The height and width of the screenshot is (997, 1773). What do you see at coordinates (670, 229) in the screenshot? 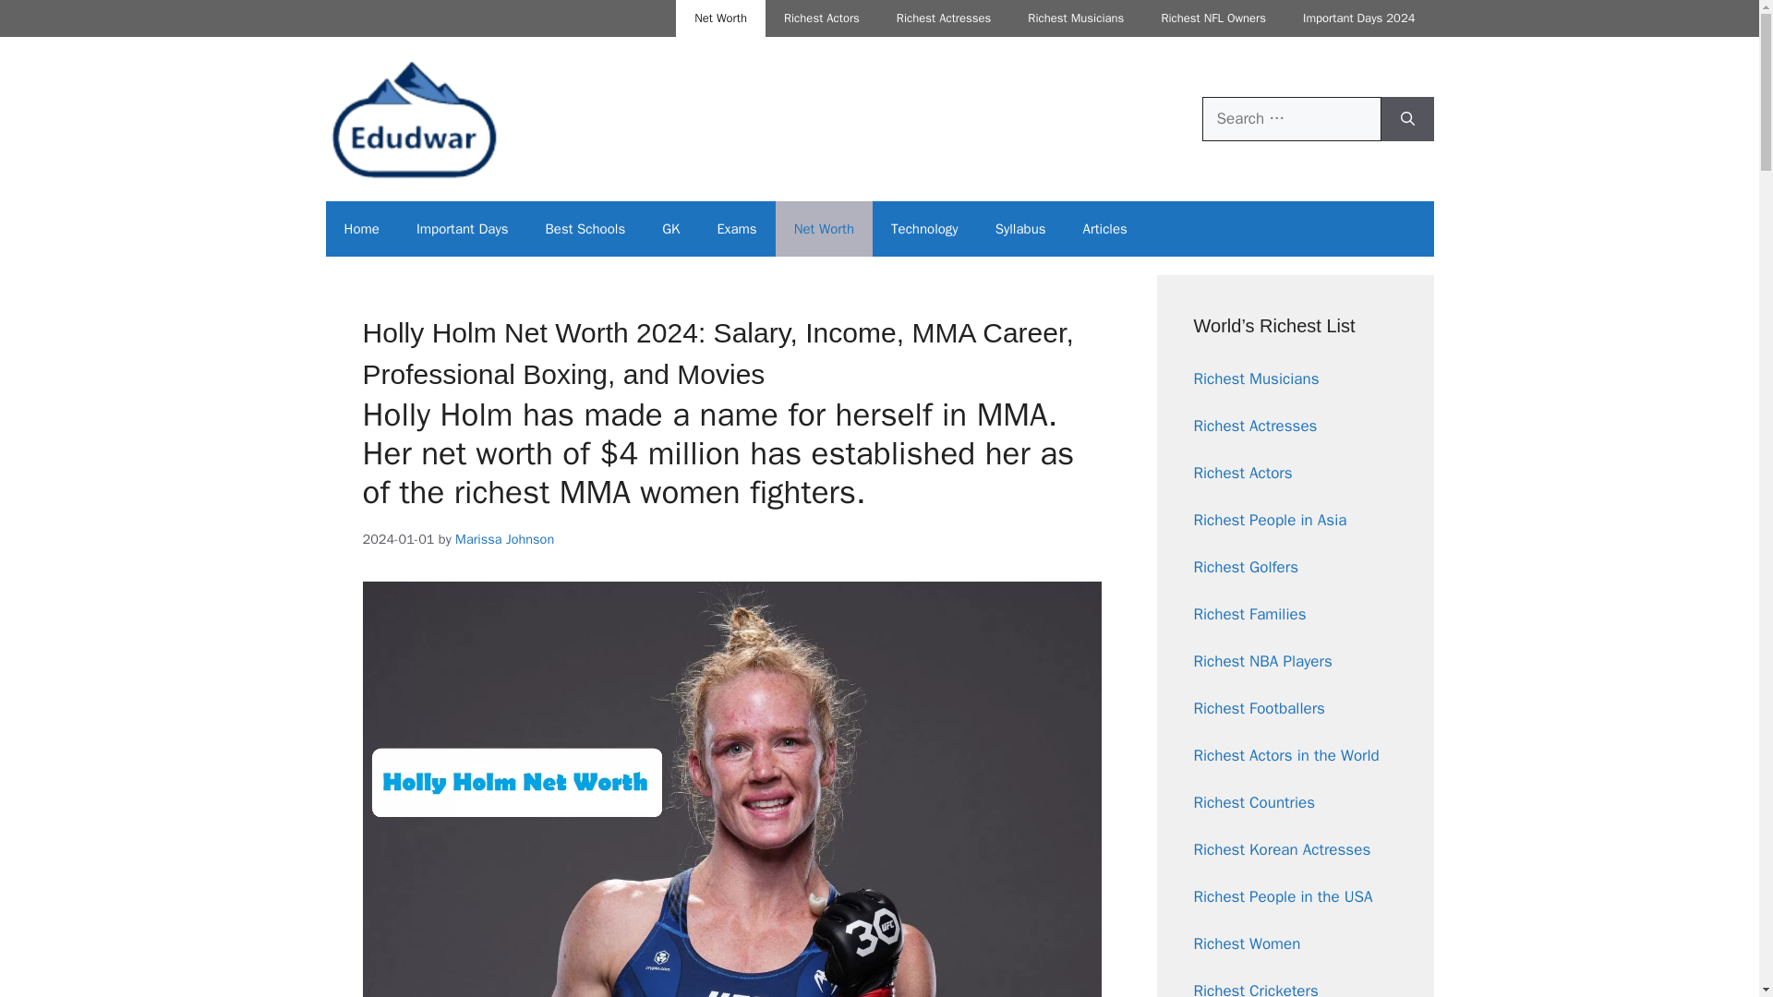
I see `GK` at bounding box center [670, 229].